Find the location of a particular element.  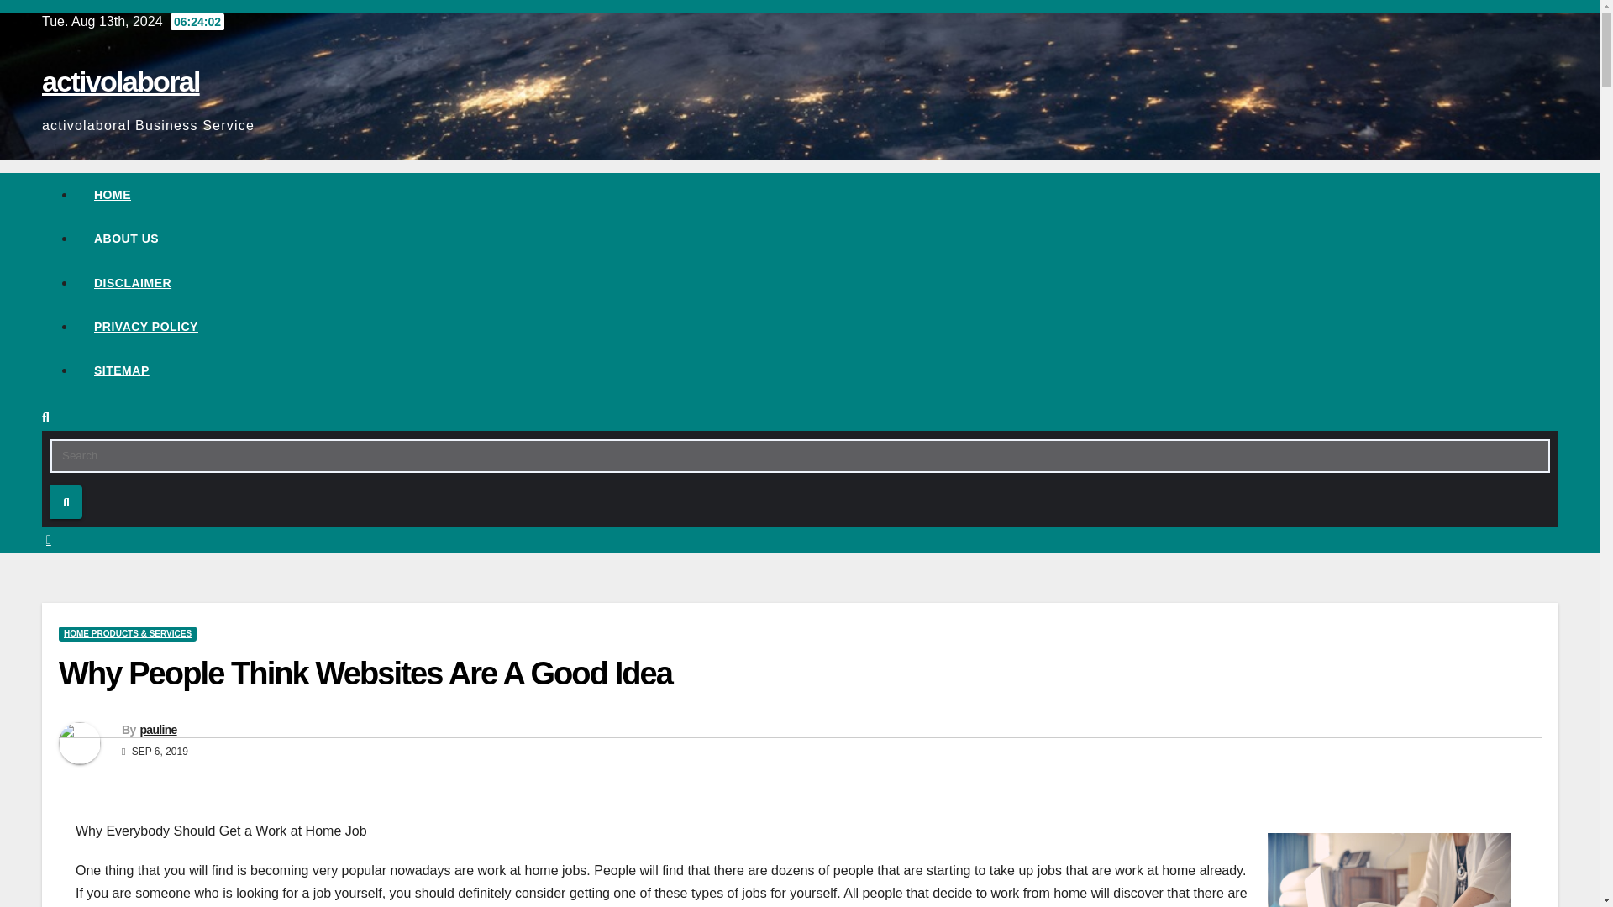

DISCLAIMER is located at coordinates (817, 282).